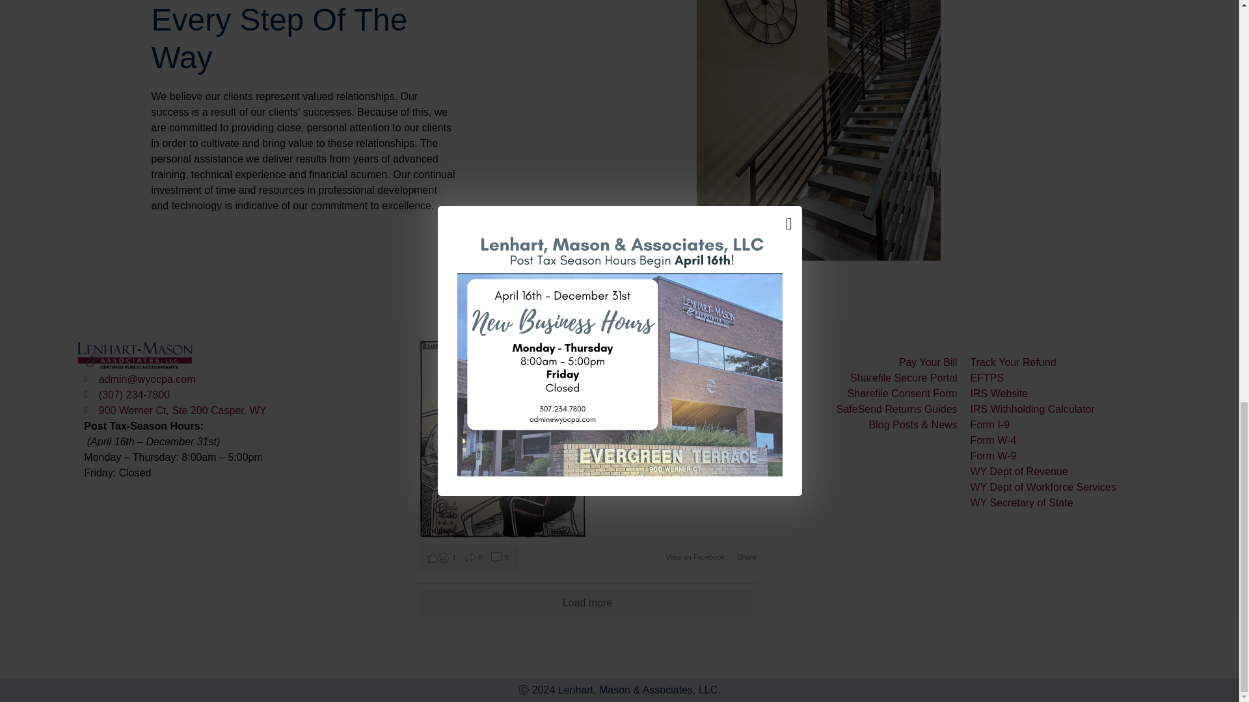 Image resolution: width=1249 pixels, height=702 pixels. I want to click on View on Facebook, so click(696, 556).